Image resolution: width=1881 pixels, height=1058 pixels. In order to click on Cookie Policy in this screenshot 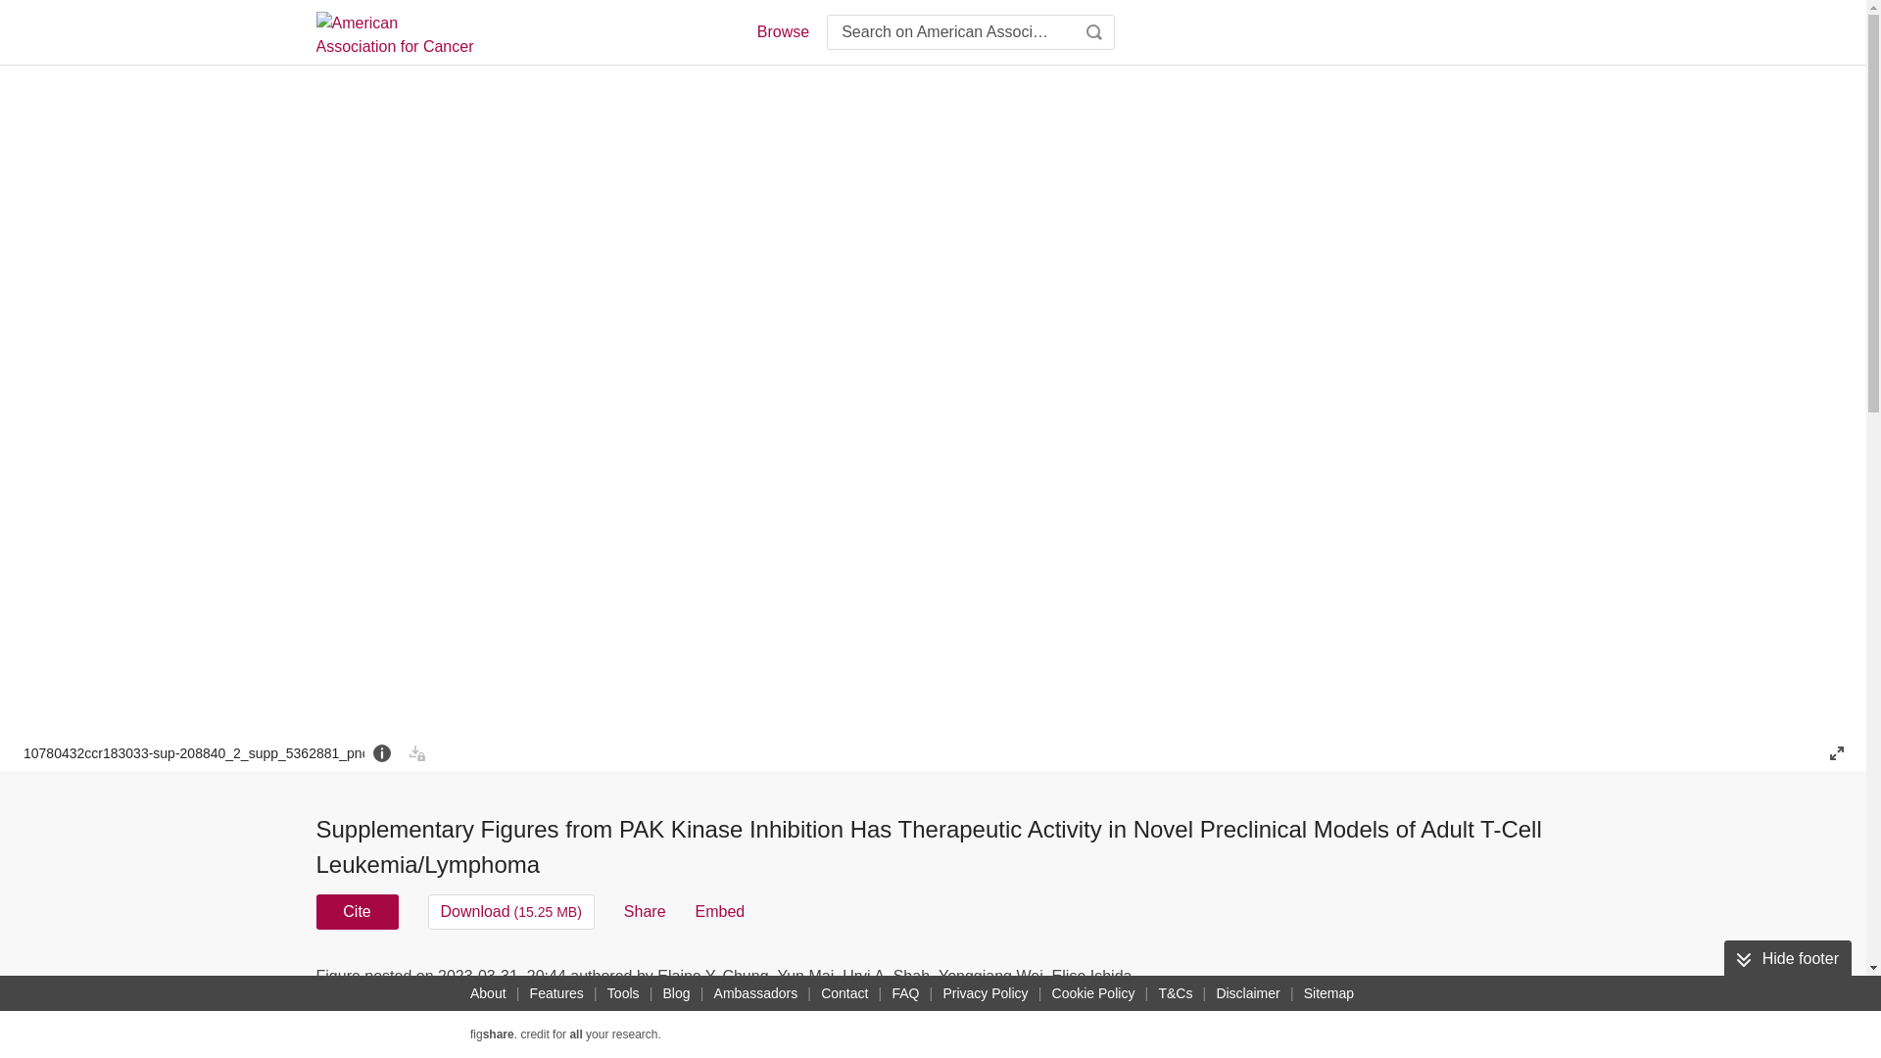, I will do `click(1093, 993)`.